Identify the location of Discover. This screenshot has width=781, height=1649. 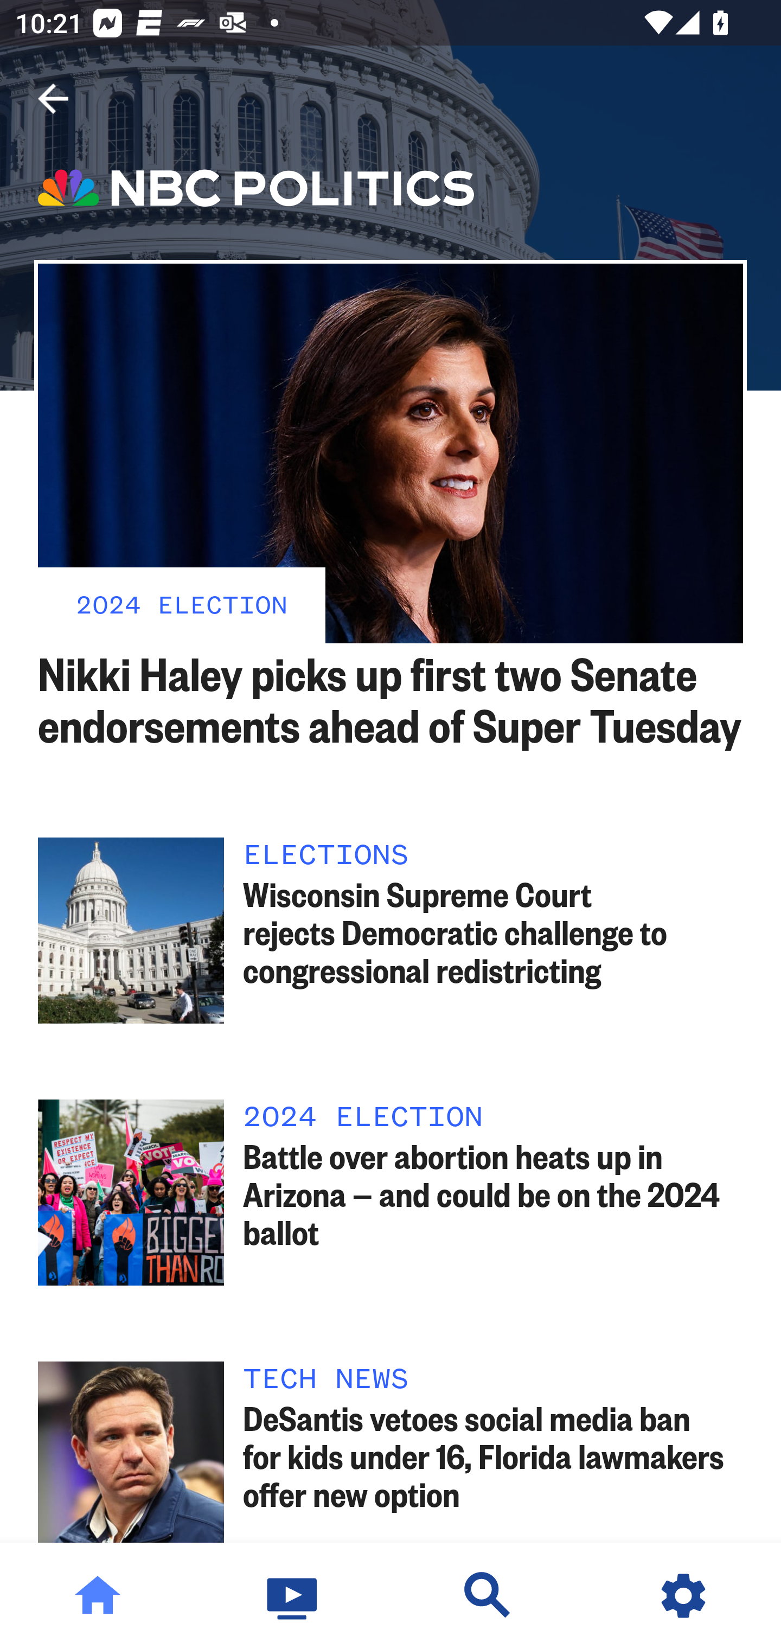
(488, 1596).